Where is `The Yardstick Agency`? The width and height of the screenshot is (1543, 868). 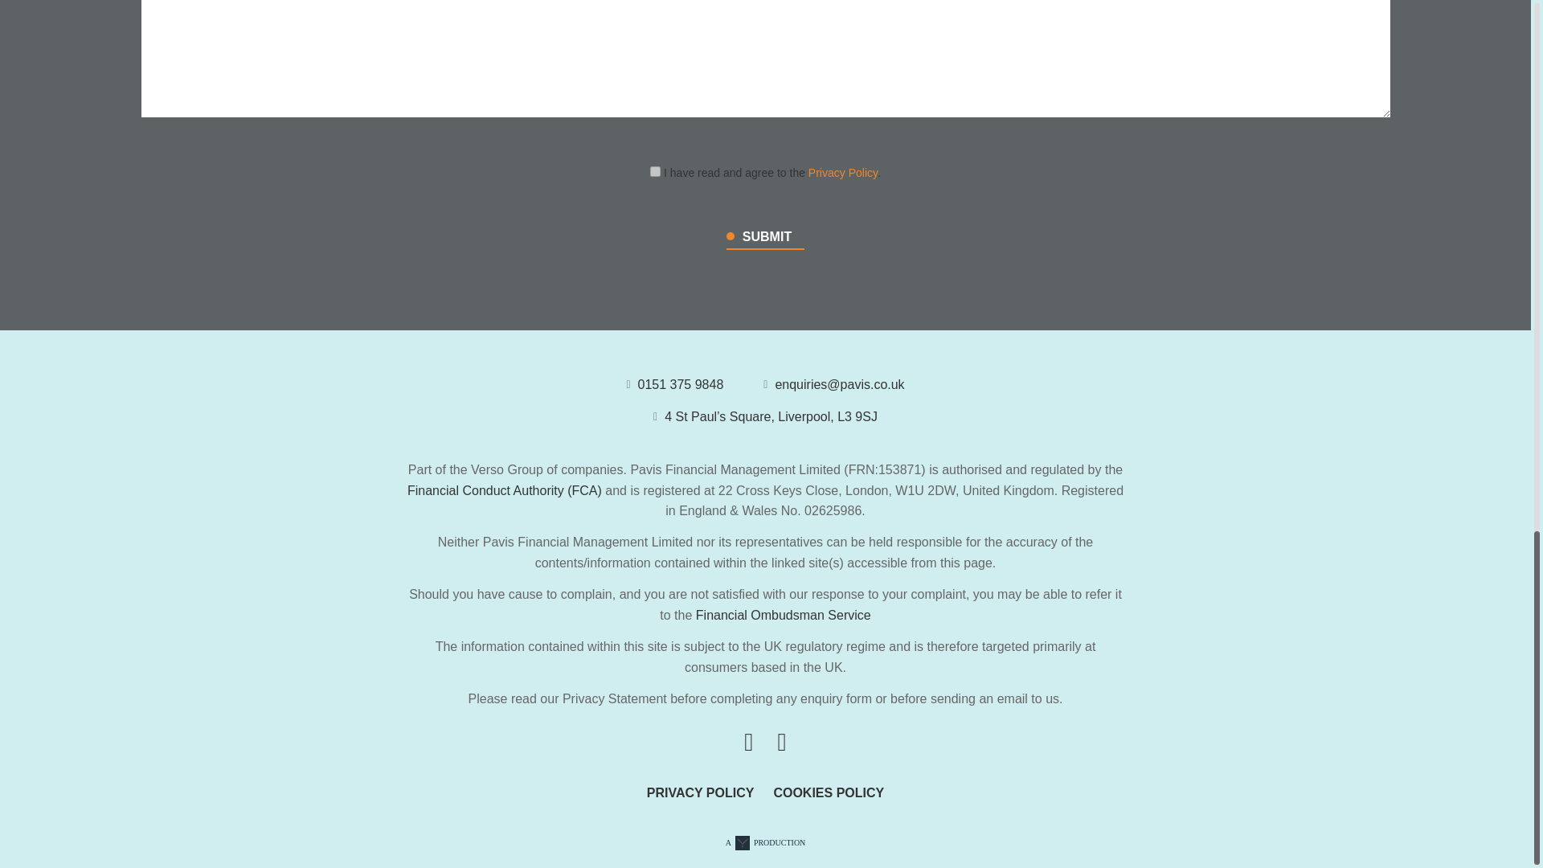
The Yardstick Agency is located at coordinates (765, 843).